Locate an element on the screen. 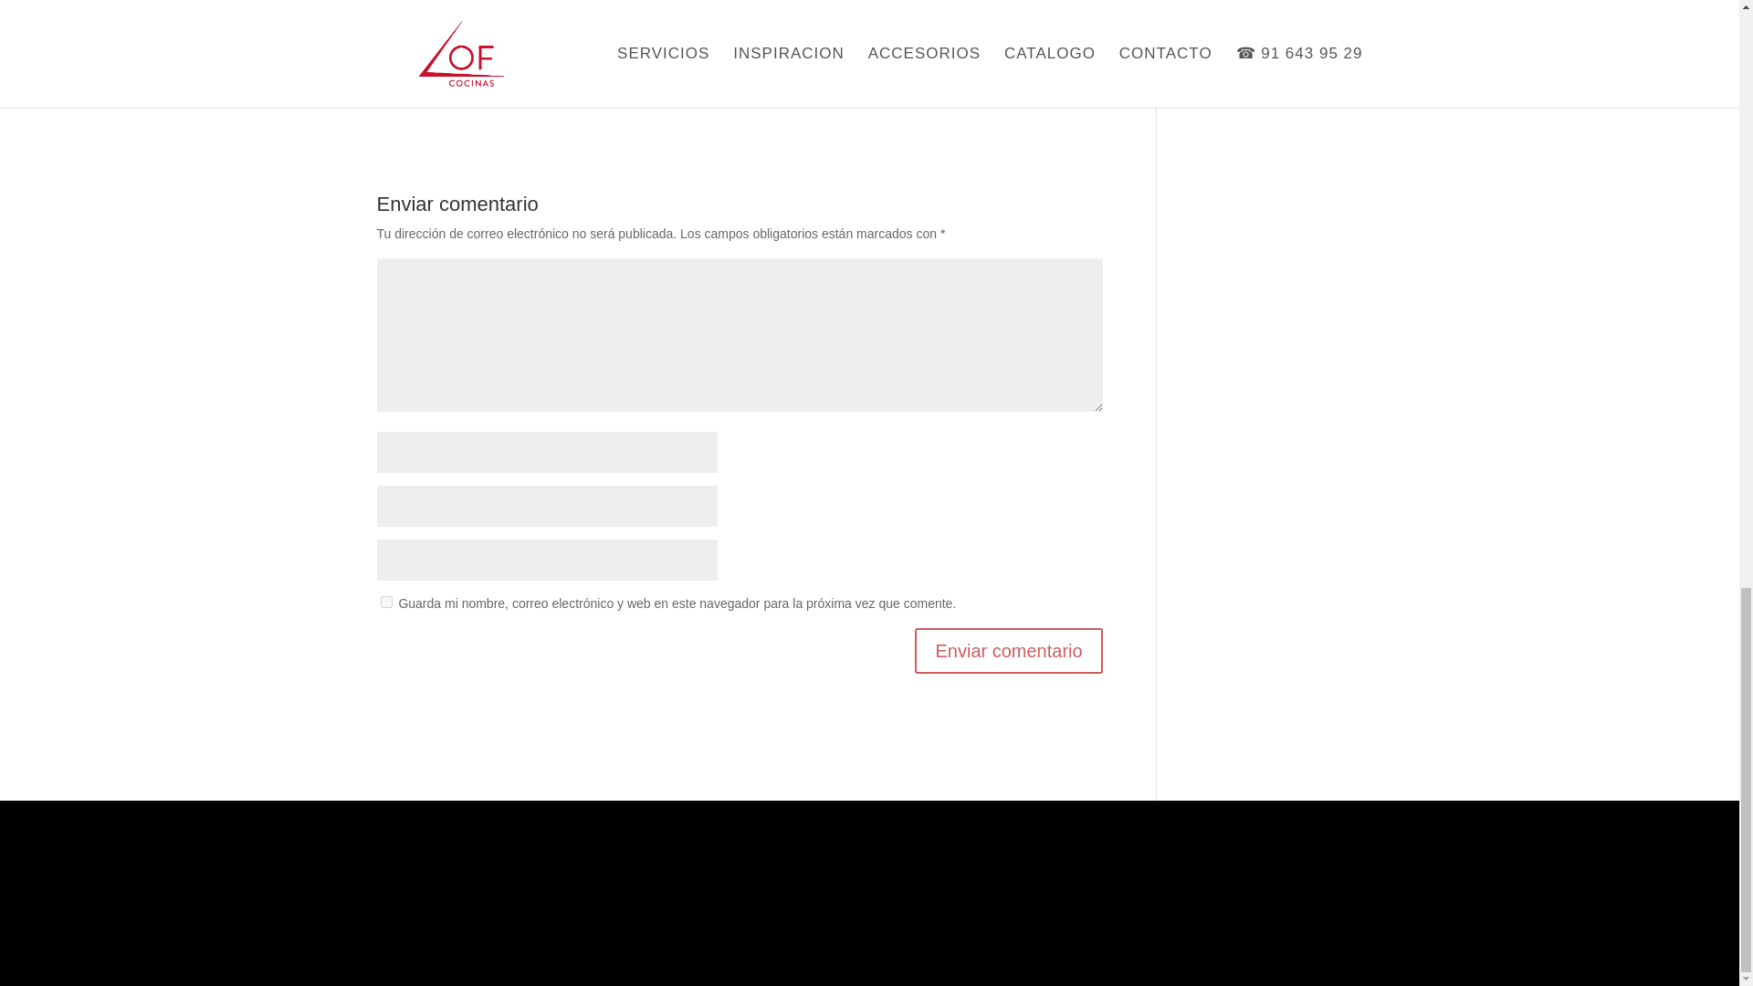 The image size is (1753, 986). yes is located at coordinates (385, 603).